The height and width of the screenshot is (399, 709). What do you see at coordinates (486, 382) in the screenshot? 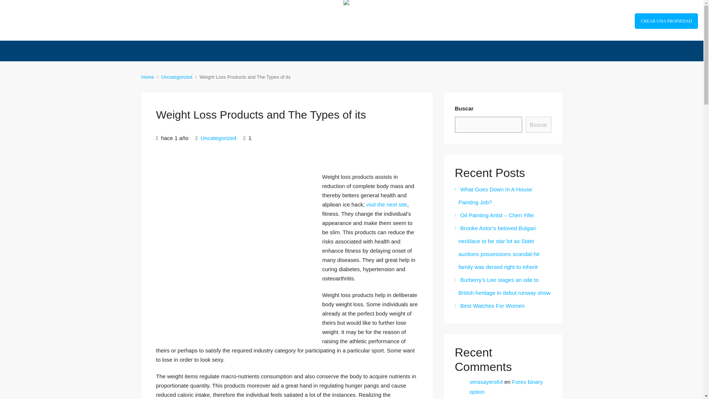
I see `verasayers64` at bounding box center [486, 382].